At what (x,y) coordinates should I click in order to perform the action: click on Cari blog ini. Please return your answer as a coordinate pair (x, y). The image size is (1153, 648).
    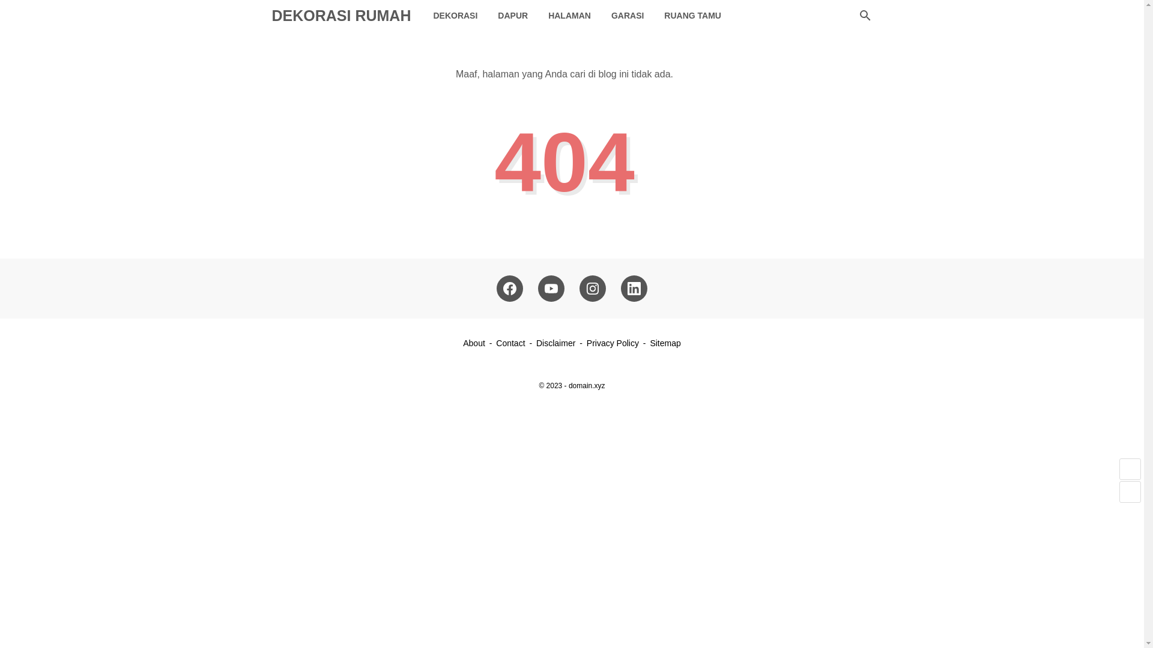
    Looking at the image, I should click on (865, 16).